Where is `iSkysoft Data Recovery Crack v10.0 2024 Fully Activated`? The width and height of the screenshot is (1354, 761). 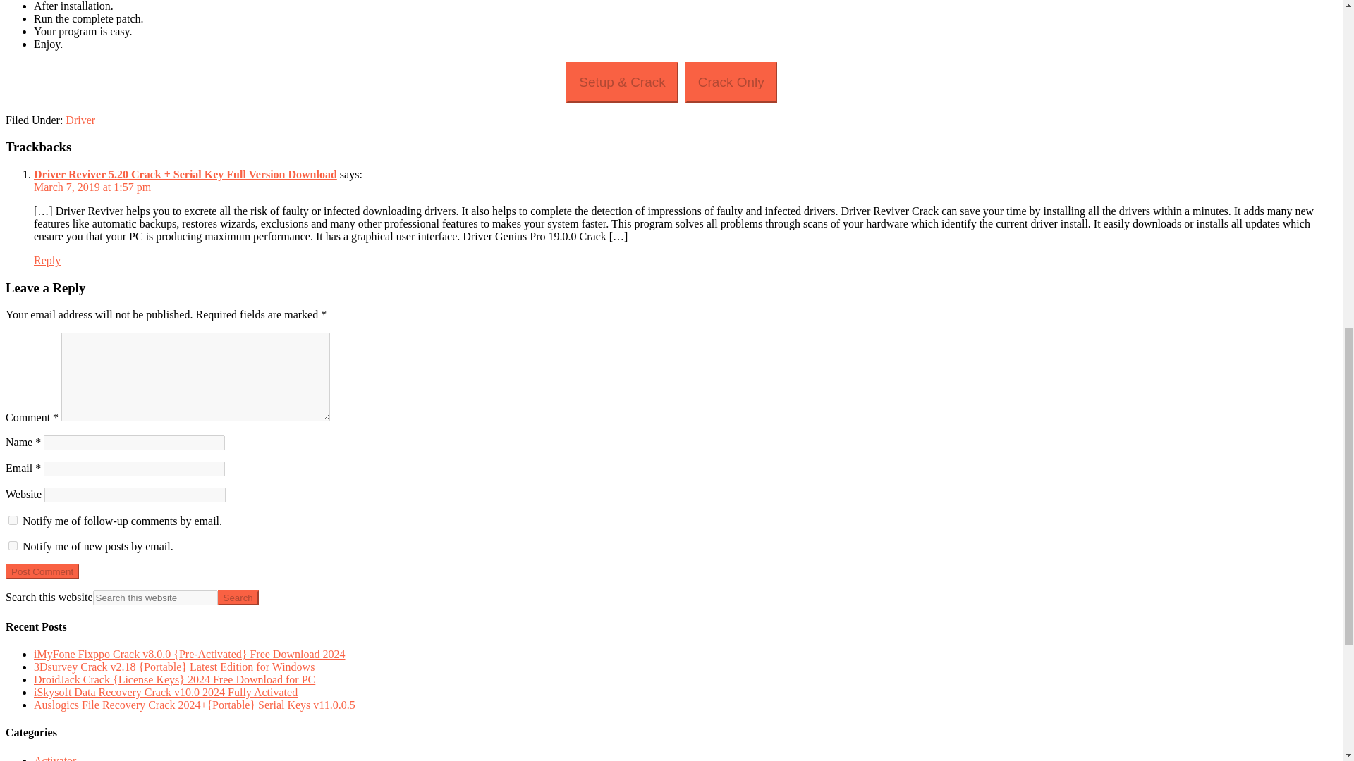 iSkysoft Data Recovery Crack v10.0 2024 Fully Activated is located at coordinates (166, 692).